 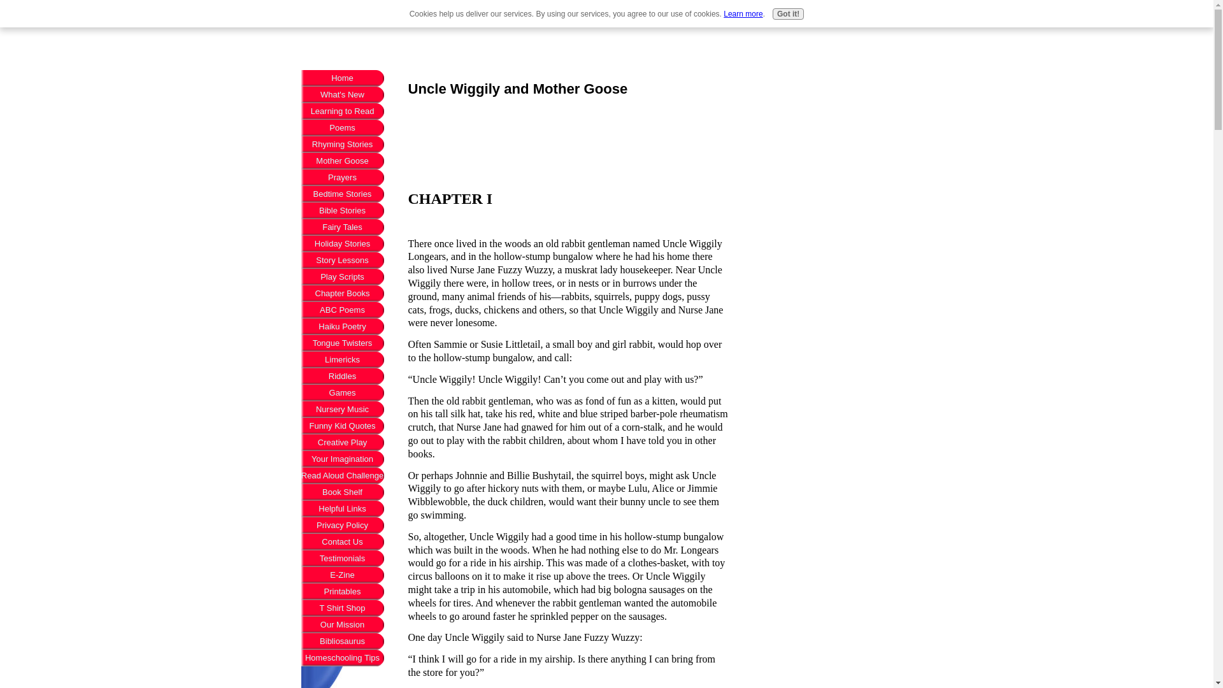 I want to click on Bible Stories, so click(x=342, y=210).